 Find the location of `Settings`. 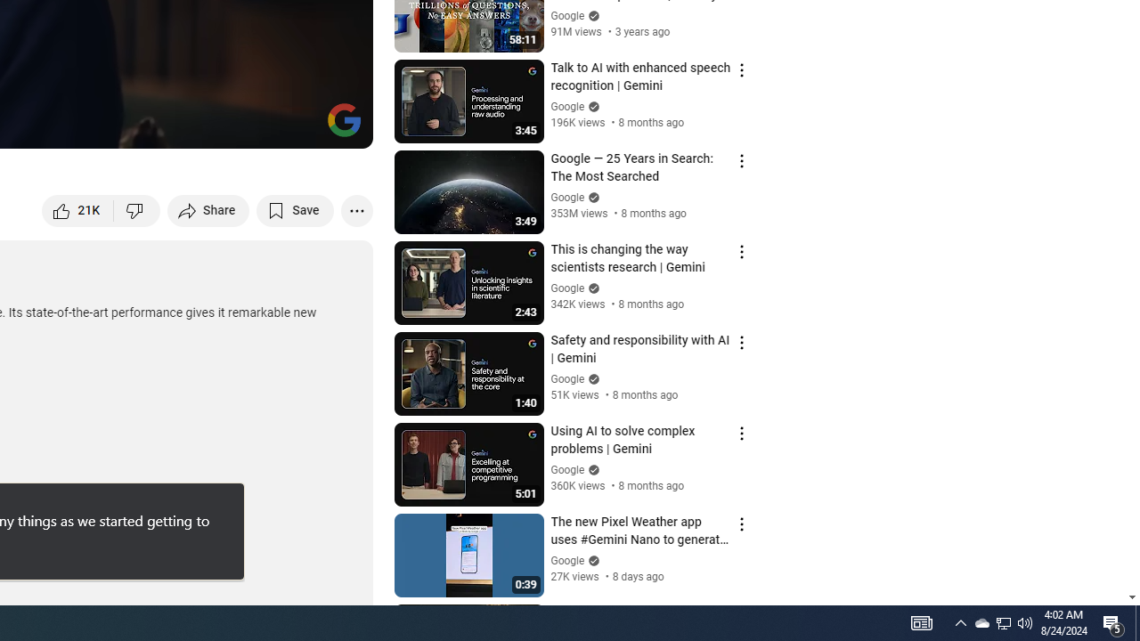

Settings is located at coordinates (212, 126).